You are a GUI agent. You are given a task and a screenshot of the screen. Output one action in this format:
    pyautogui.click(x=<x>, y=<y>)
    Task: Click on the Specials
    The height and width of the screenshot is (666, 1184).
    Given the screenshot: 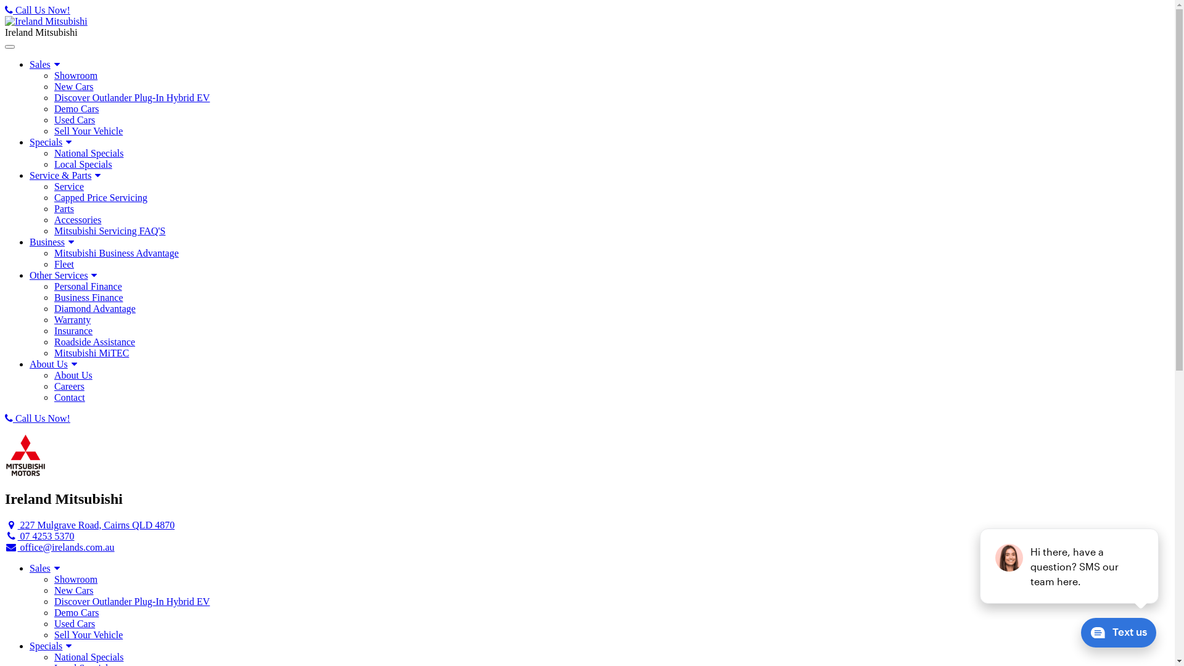 What is the action you would take?
    pyautogui.click(x=52, y=142)
    